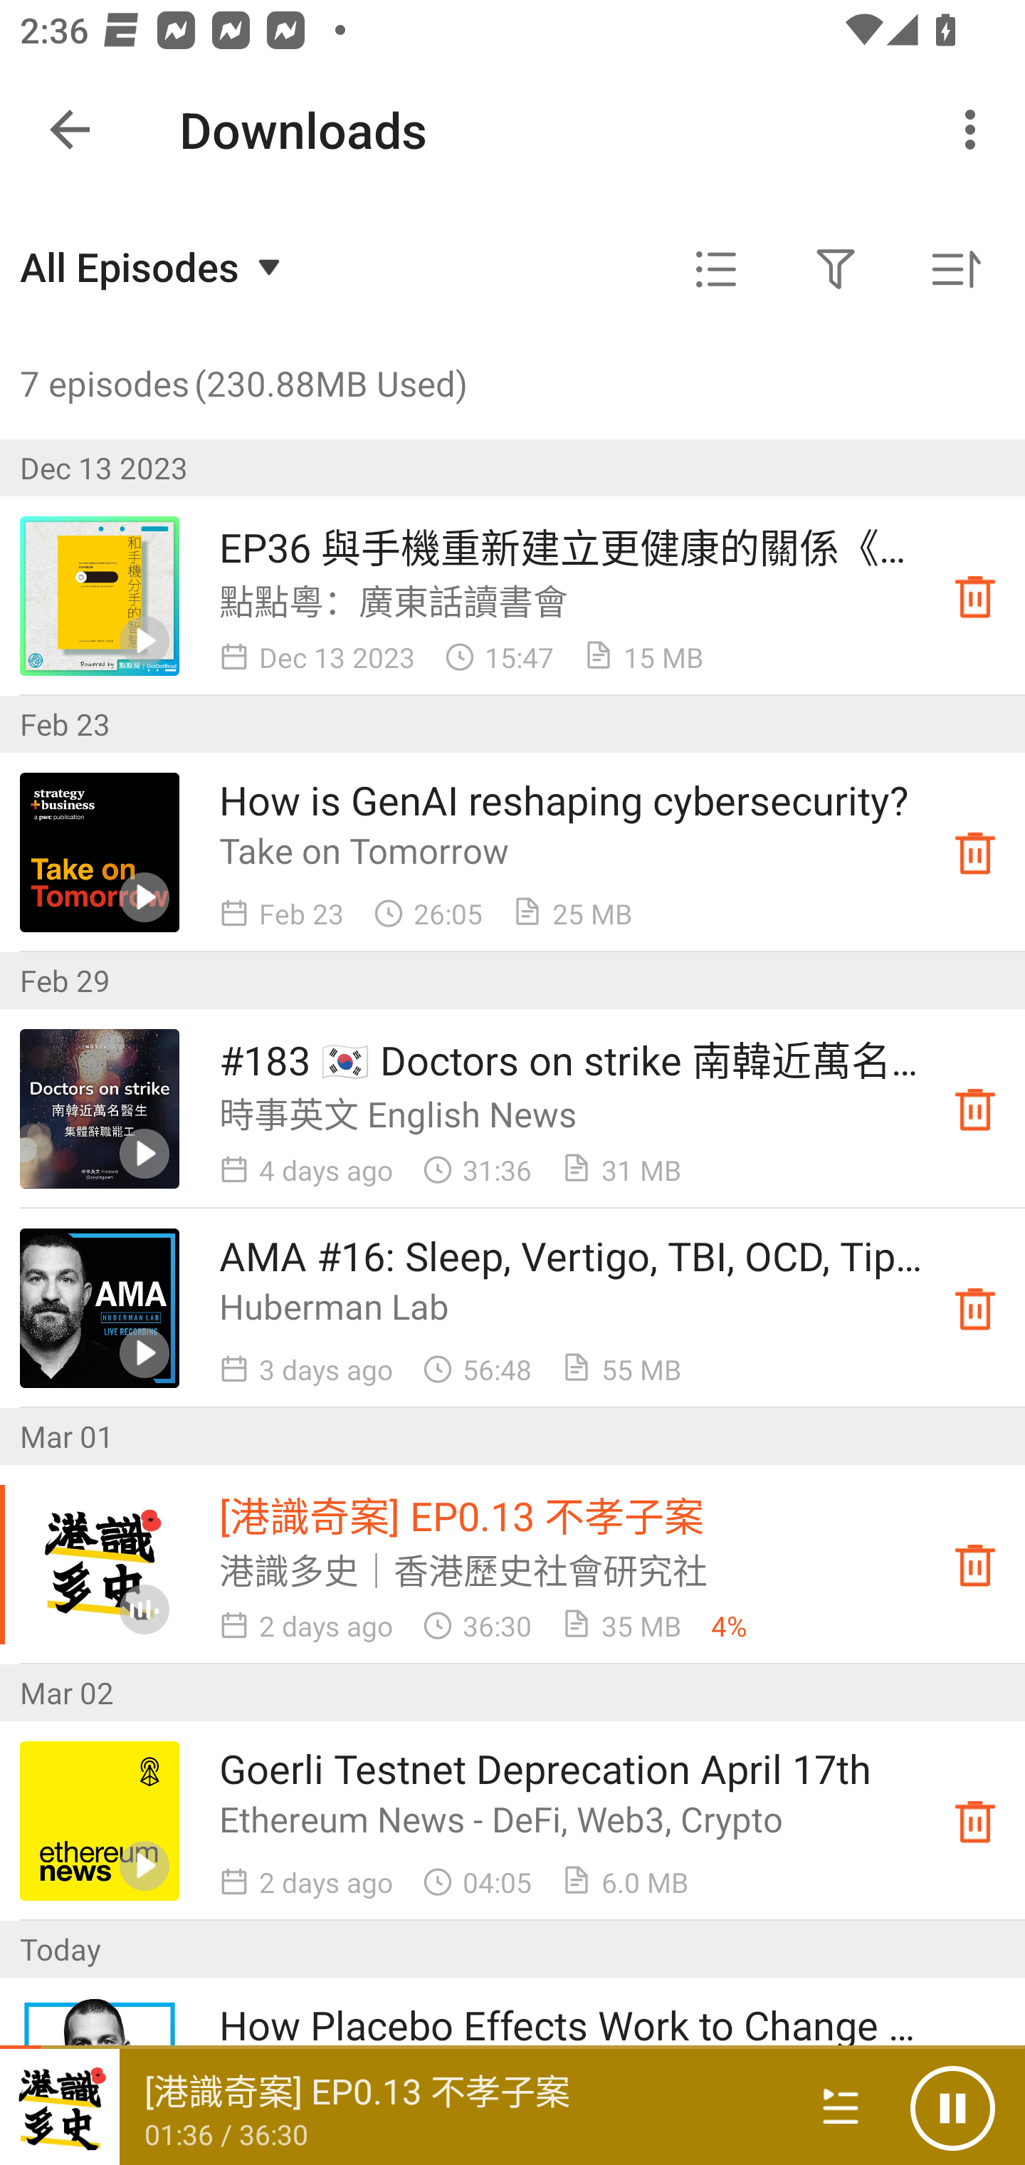  I want to click on Navigate up, so click(70, 130).